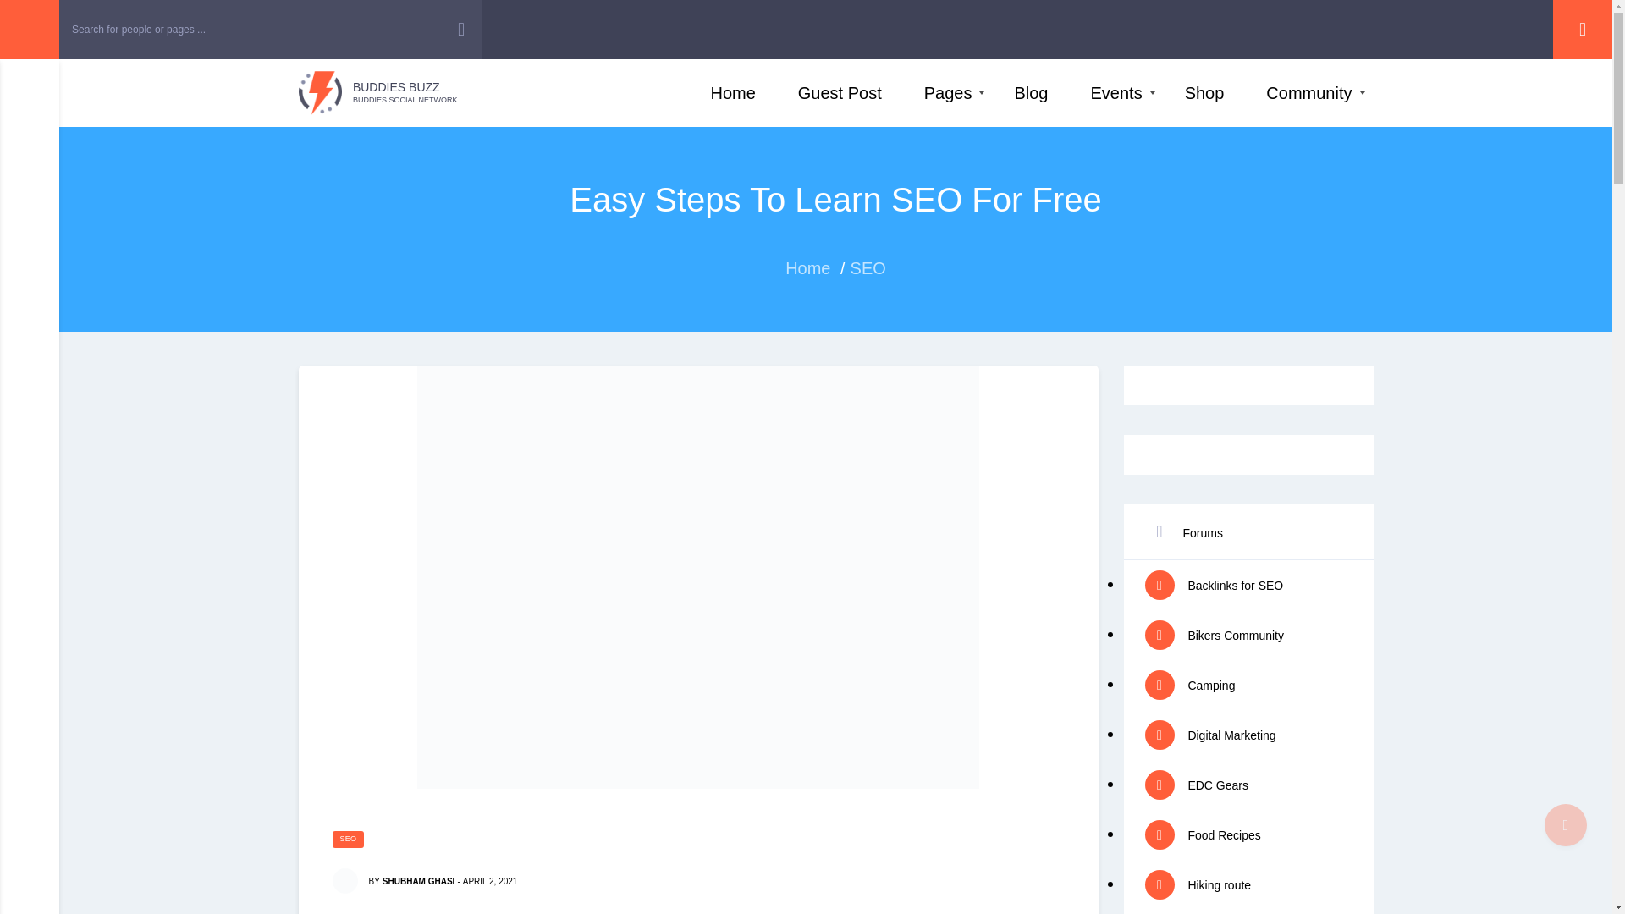 Image resolution: width=1625 pixels, height=914 pixels. I want to click on Guest Post, so click(733, 93).